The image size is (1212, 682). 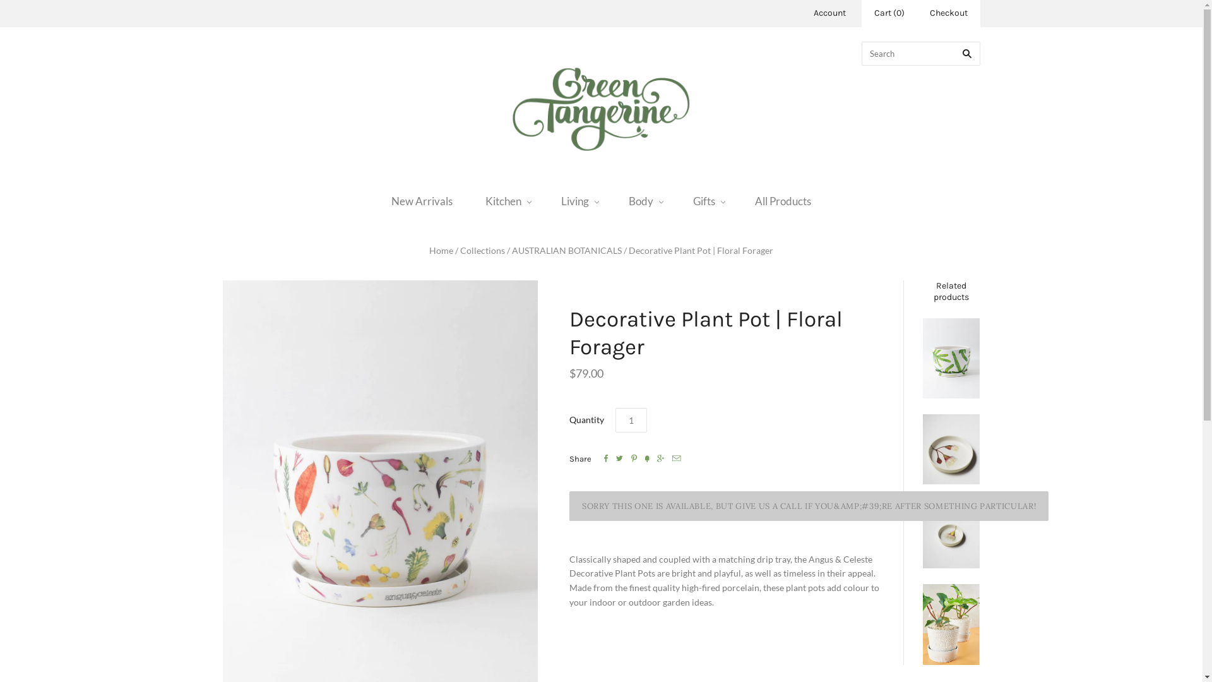 What do you see at coordinates (948, 14) in the screenshot?
I see `Checkout` at bounding box center [948, 14].